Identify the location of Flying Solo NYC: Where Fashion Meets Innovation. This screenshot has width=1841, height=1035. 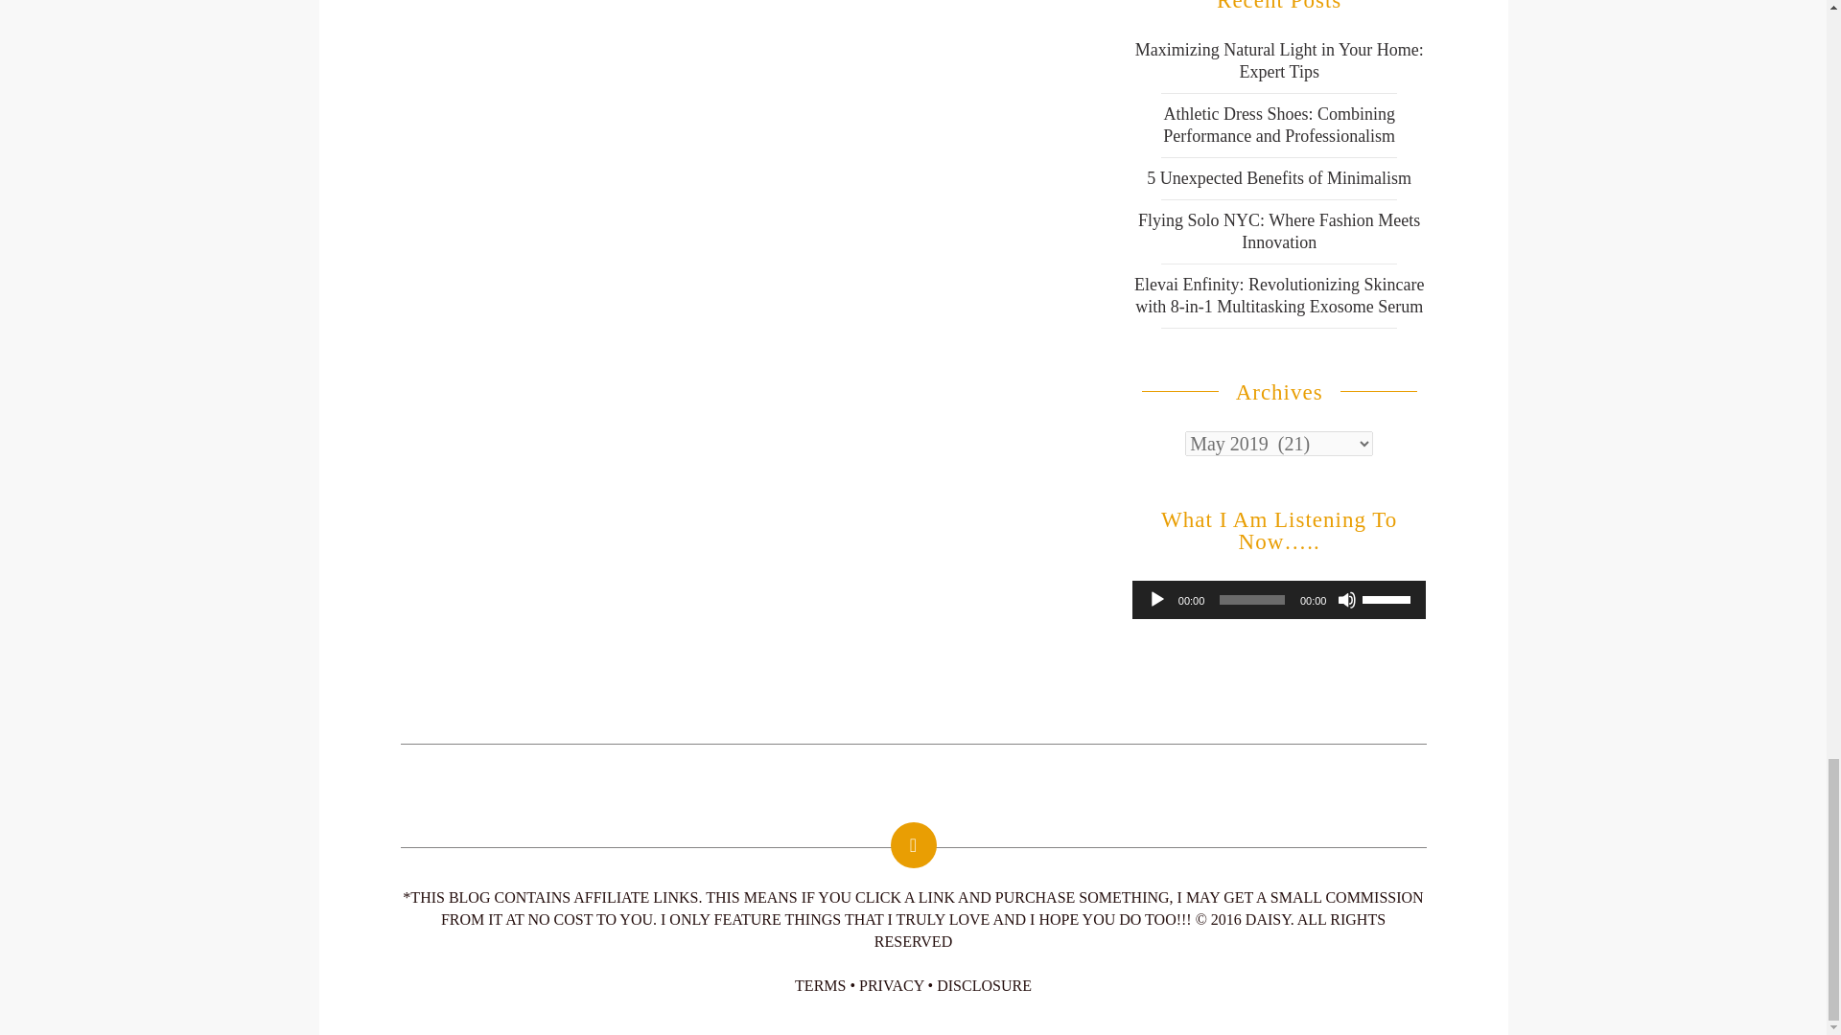
(1278, 232).